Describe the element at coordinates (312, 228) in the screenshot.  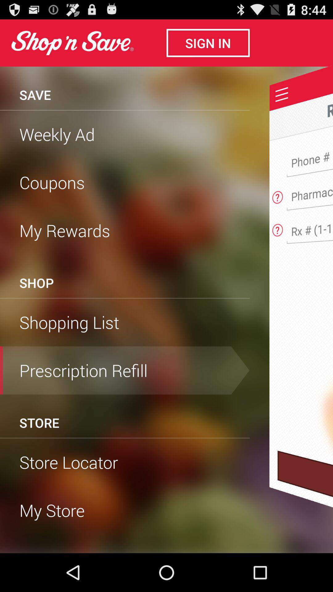
I see `prescription number for refill` at that location.